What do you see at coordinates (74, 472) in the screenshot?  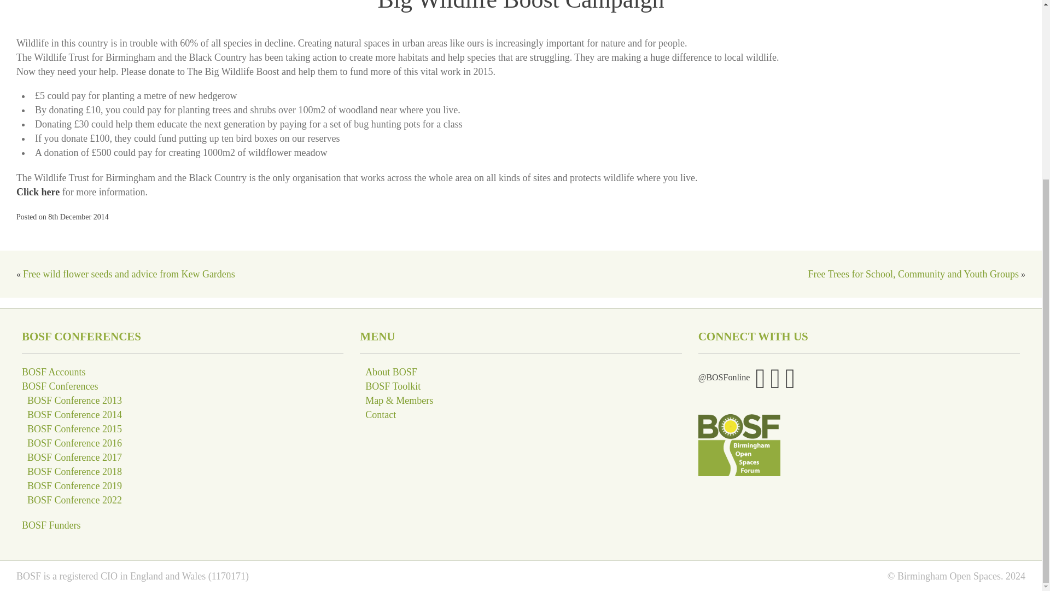 I see `BOSF Conference 2018` at bounding box center [74, 472].